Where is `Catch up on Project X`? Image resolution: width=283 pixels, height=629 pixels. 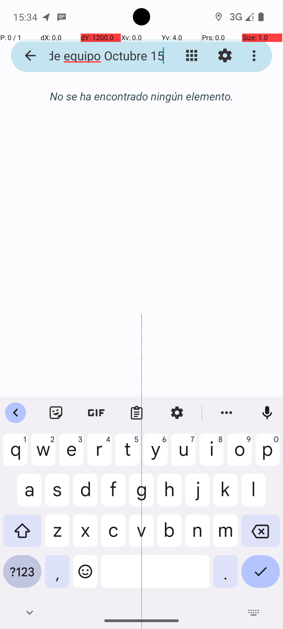
Catch up on Project X is located at coordinates (150, 129).